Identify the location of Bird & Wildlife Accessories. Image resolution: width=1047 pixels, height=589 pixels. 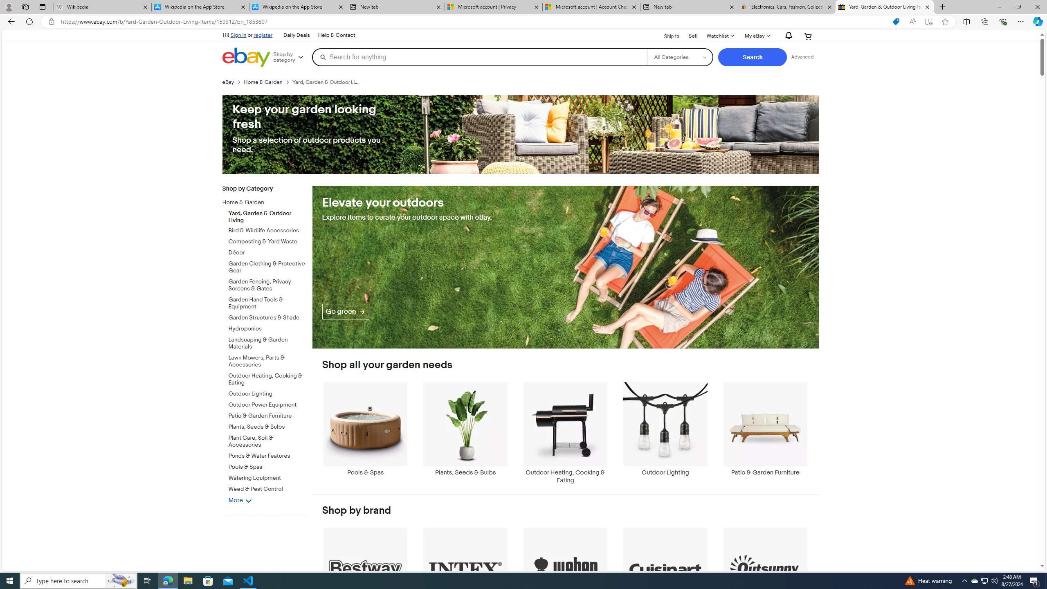
(267, 229).